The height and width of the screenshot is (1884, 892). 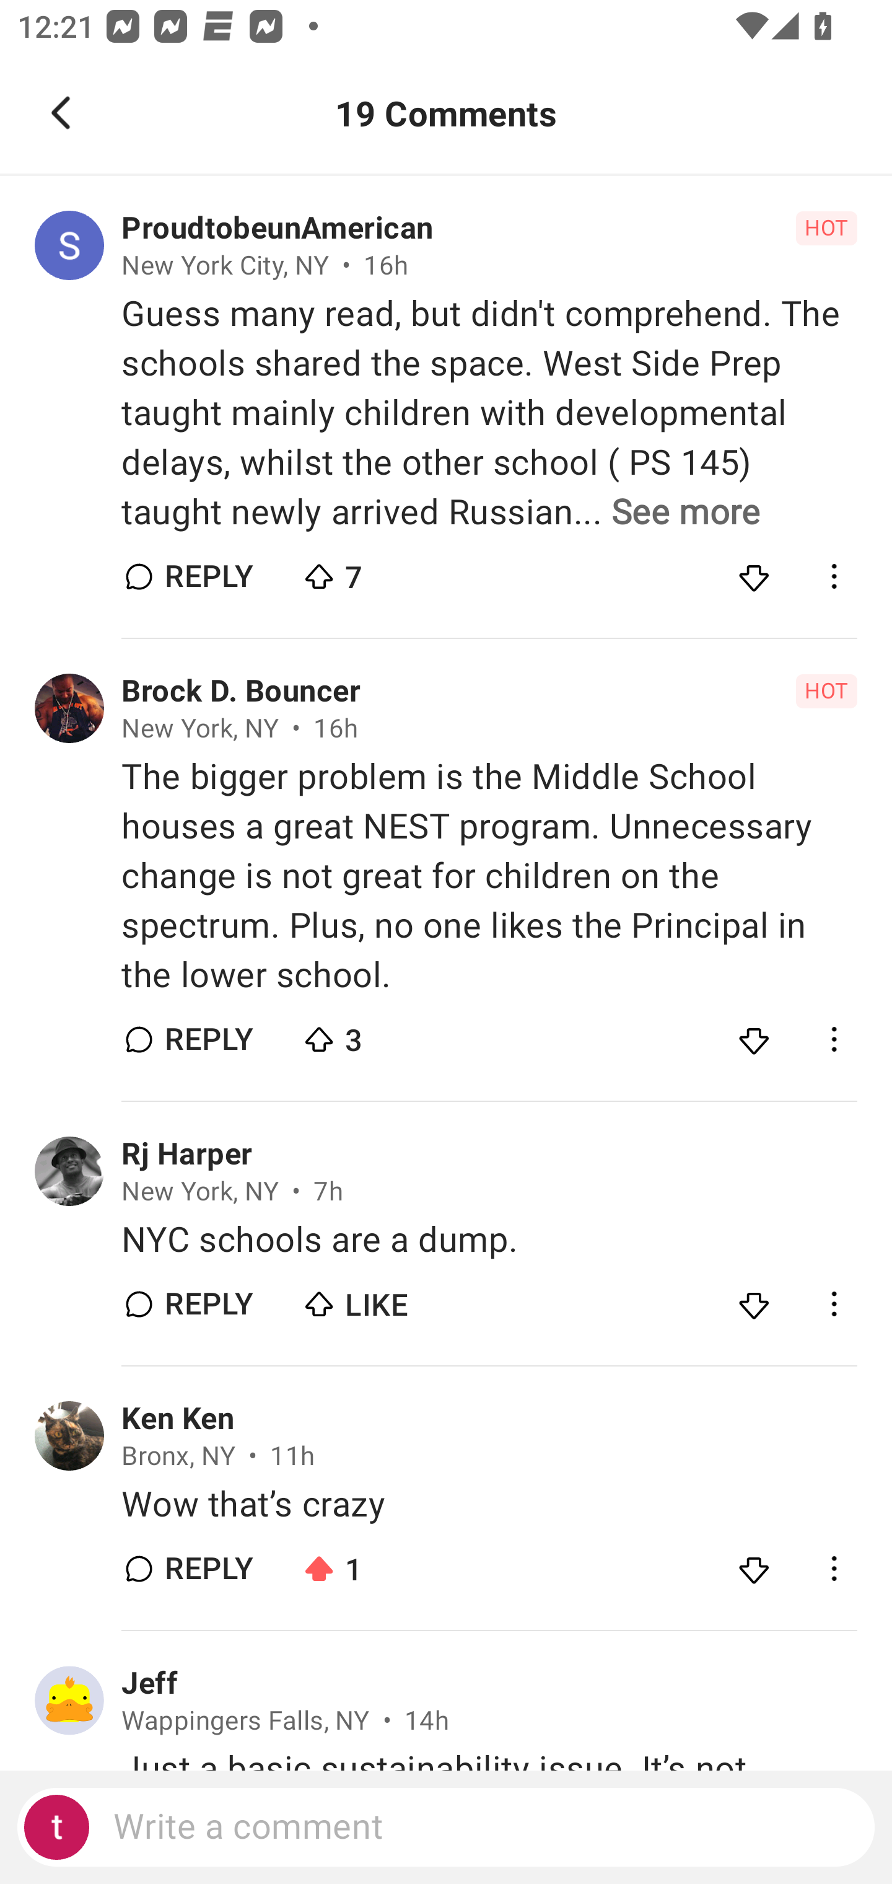 What do you see at coordinates (177, 1418) in the screenshot?
I see `Ken Ken` at bounding box center [177, 1418].